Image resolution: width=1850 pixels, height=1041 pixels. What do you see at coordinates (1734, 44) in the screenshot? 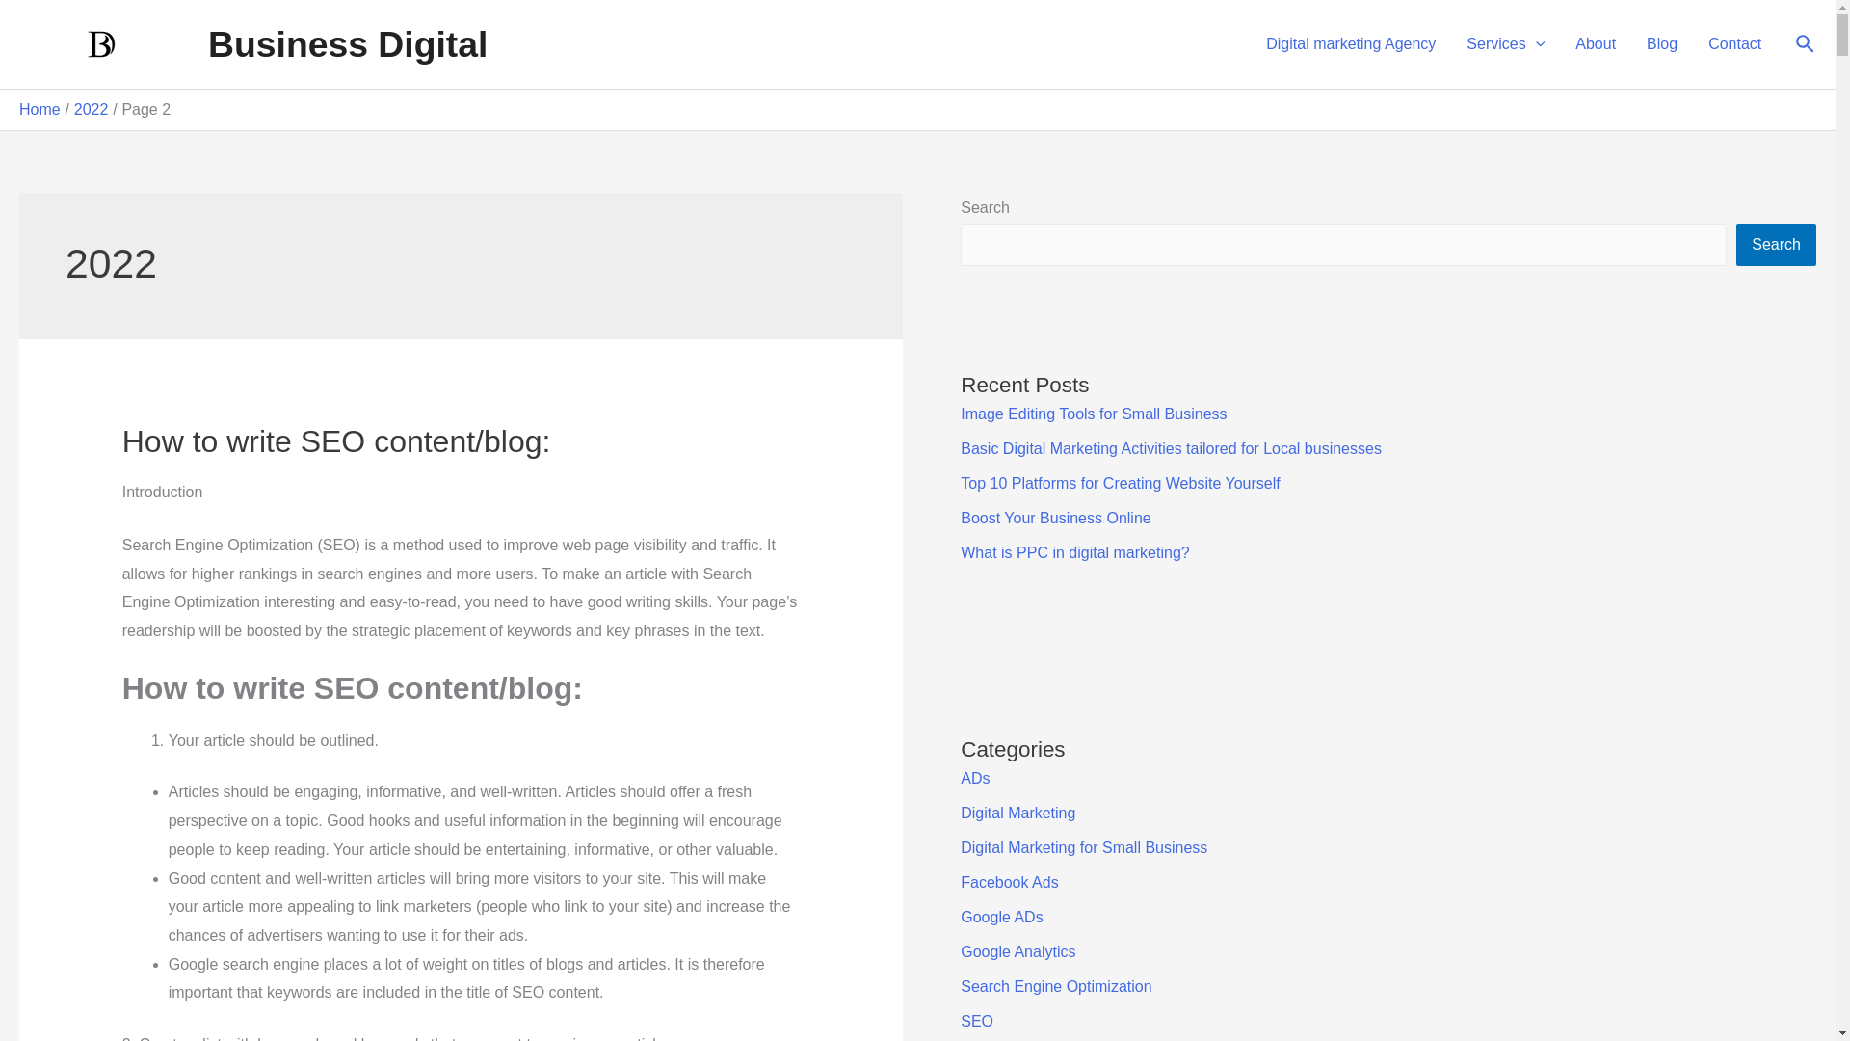
I see `Contact` at bounding box center [1734, 44].